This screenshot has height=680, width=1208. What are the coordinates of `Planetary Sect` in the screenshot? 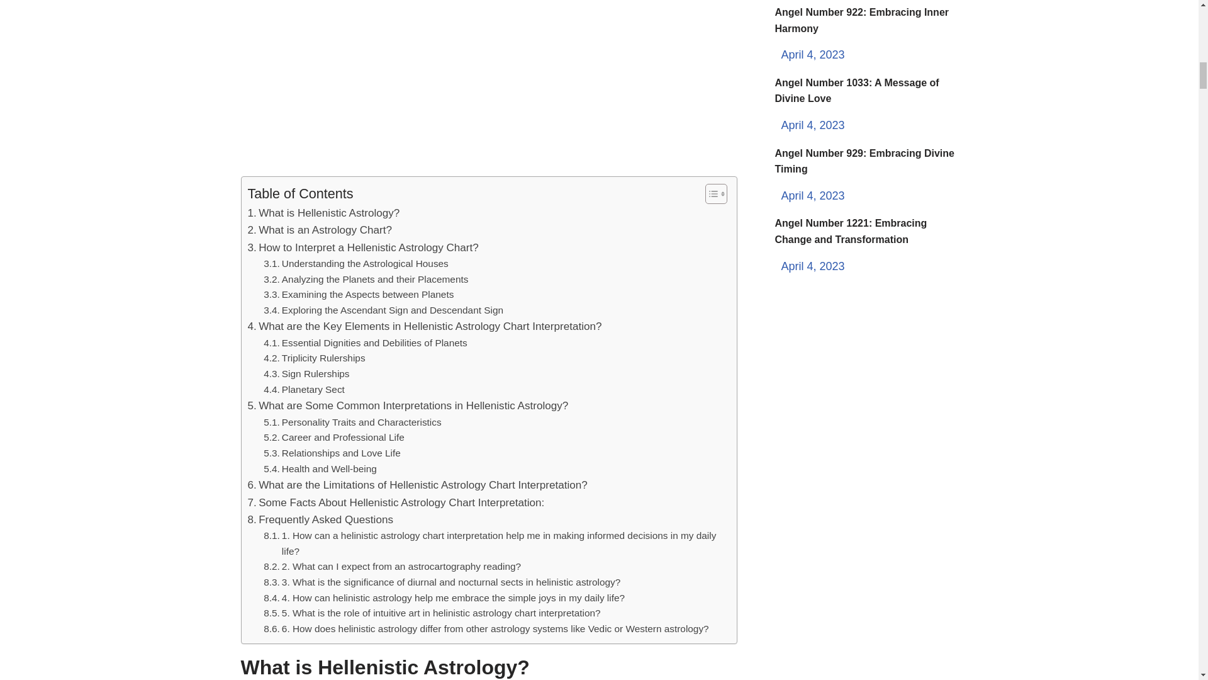 It's located at (303, 389).